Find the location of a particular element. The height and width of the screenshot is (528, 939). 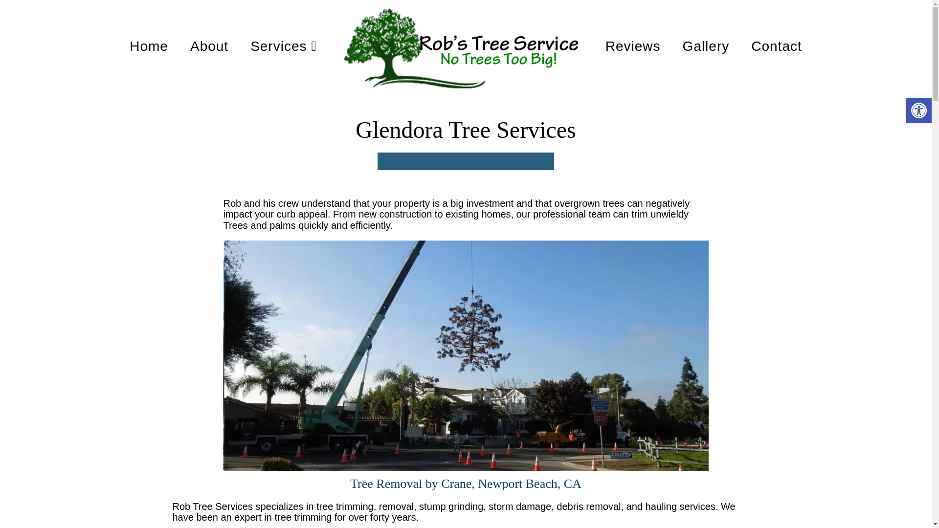

Services is located at coordinates (284, 46).